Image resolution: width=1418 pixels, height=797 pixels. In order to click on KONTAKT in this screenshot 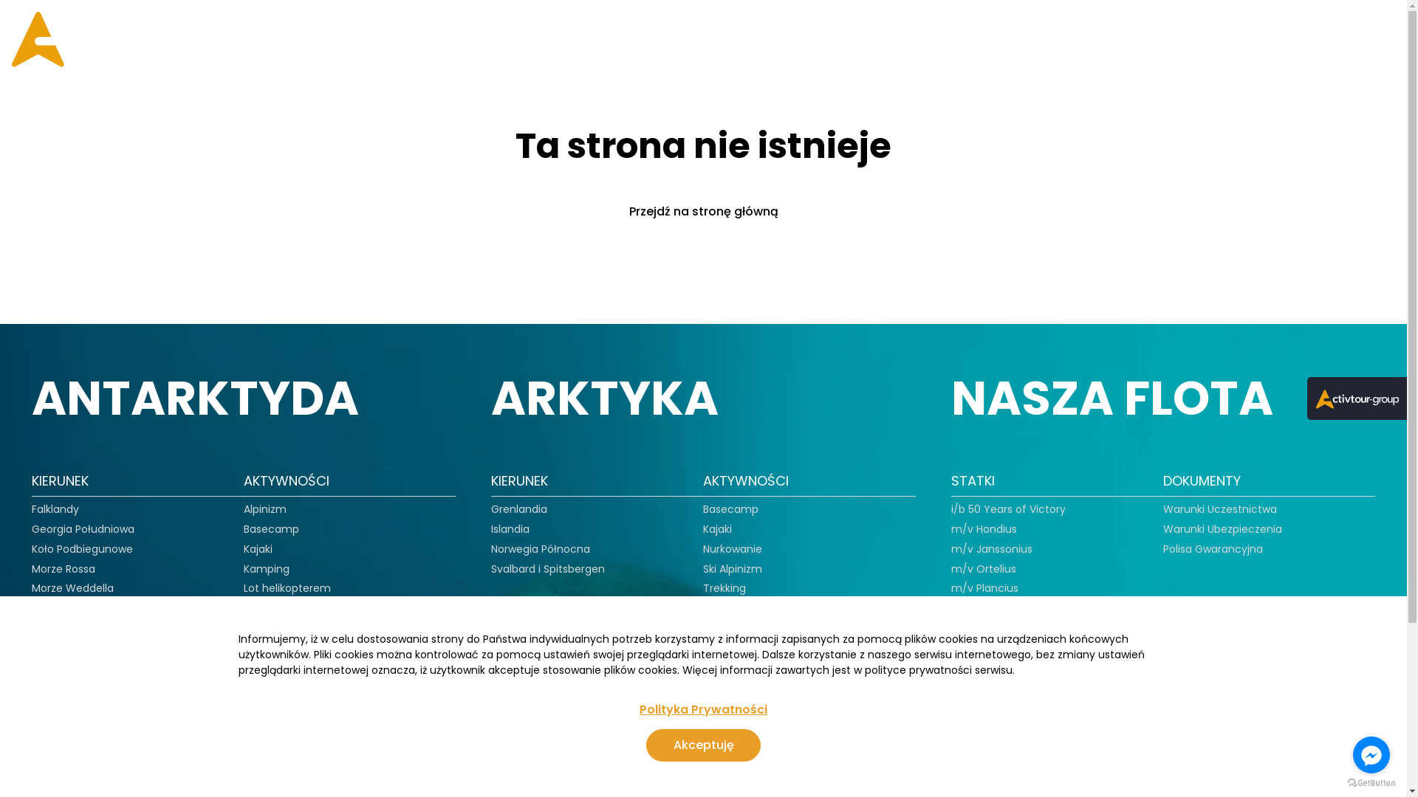, I will do `click(312, 773)`.